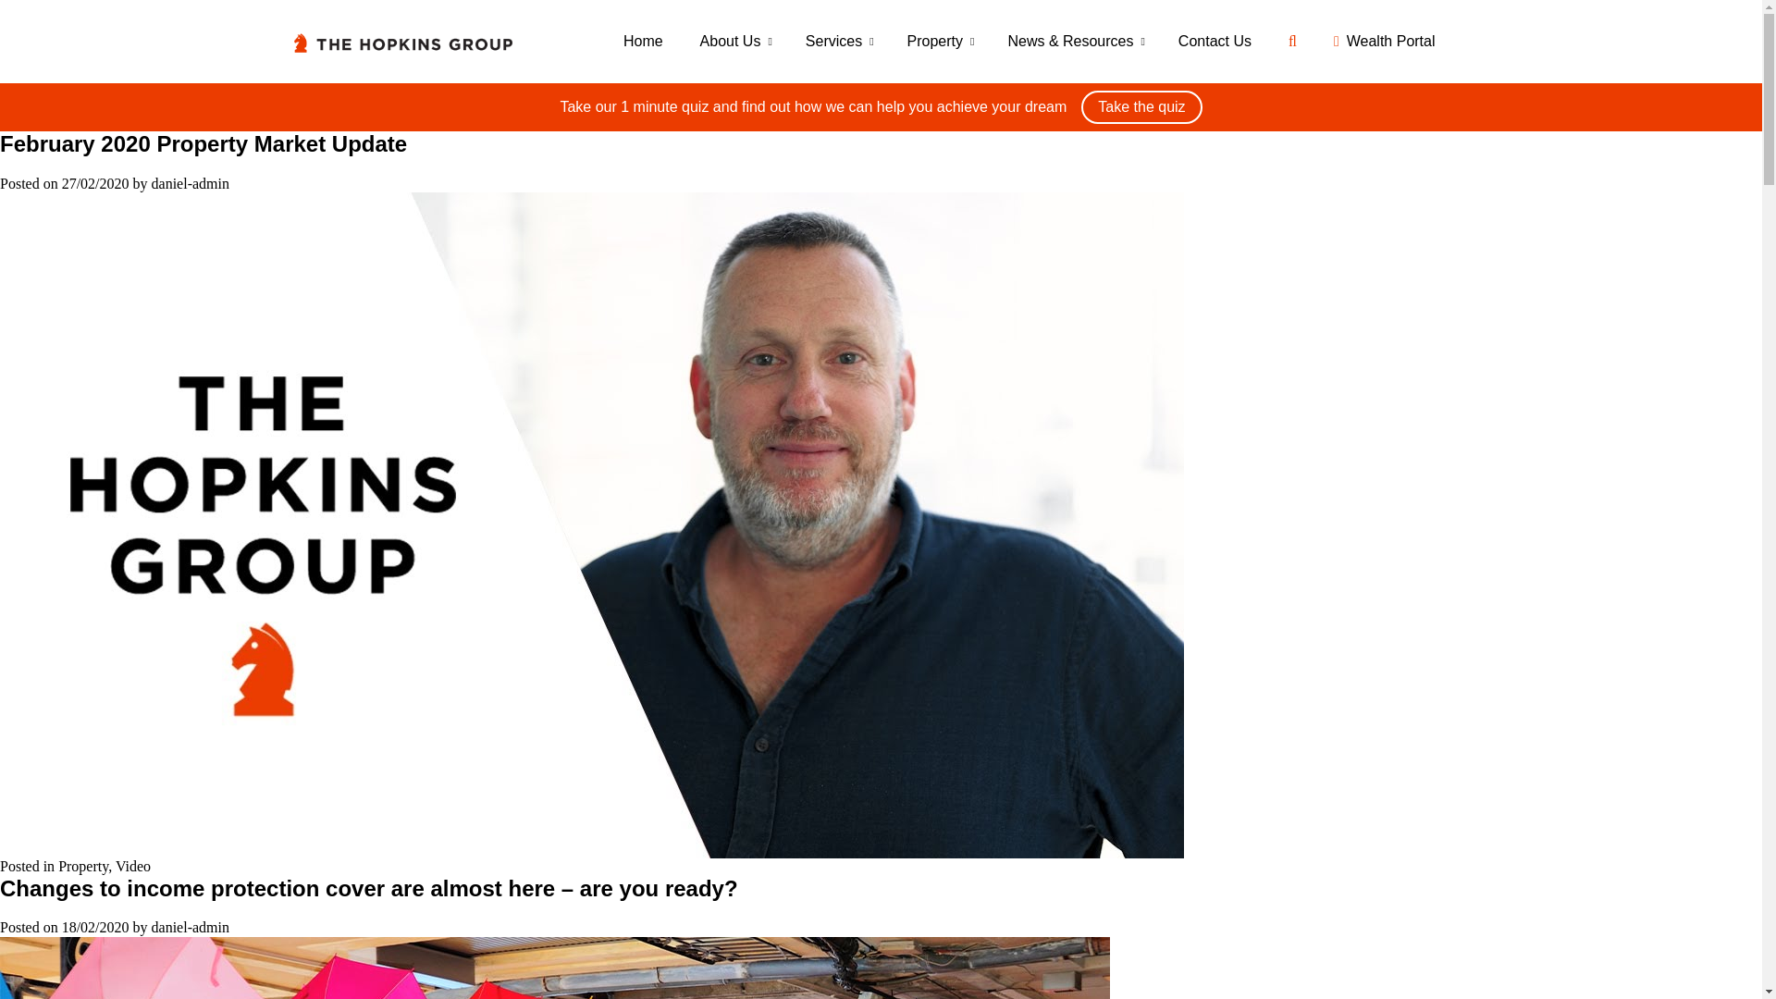  Describe the element at coordinates (838, 41) in the screenshot. I see `Services` at that location.